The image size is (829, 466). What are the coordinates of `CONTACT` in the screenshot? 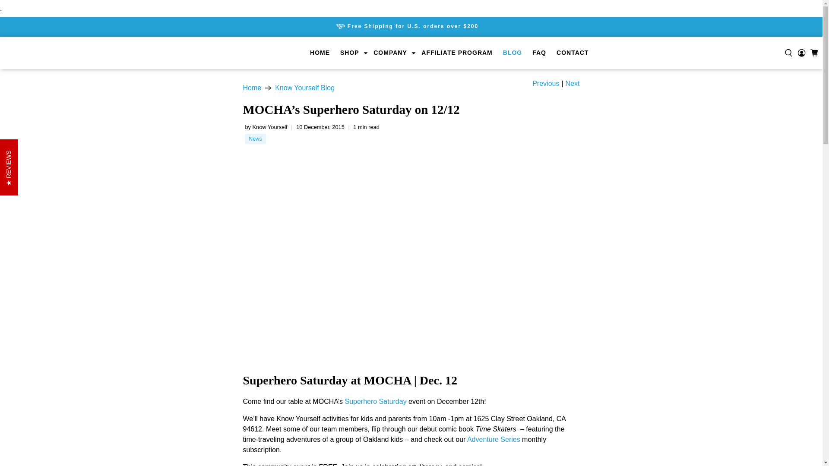 It's located at (572, 53).